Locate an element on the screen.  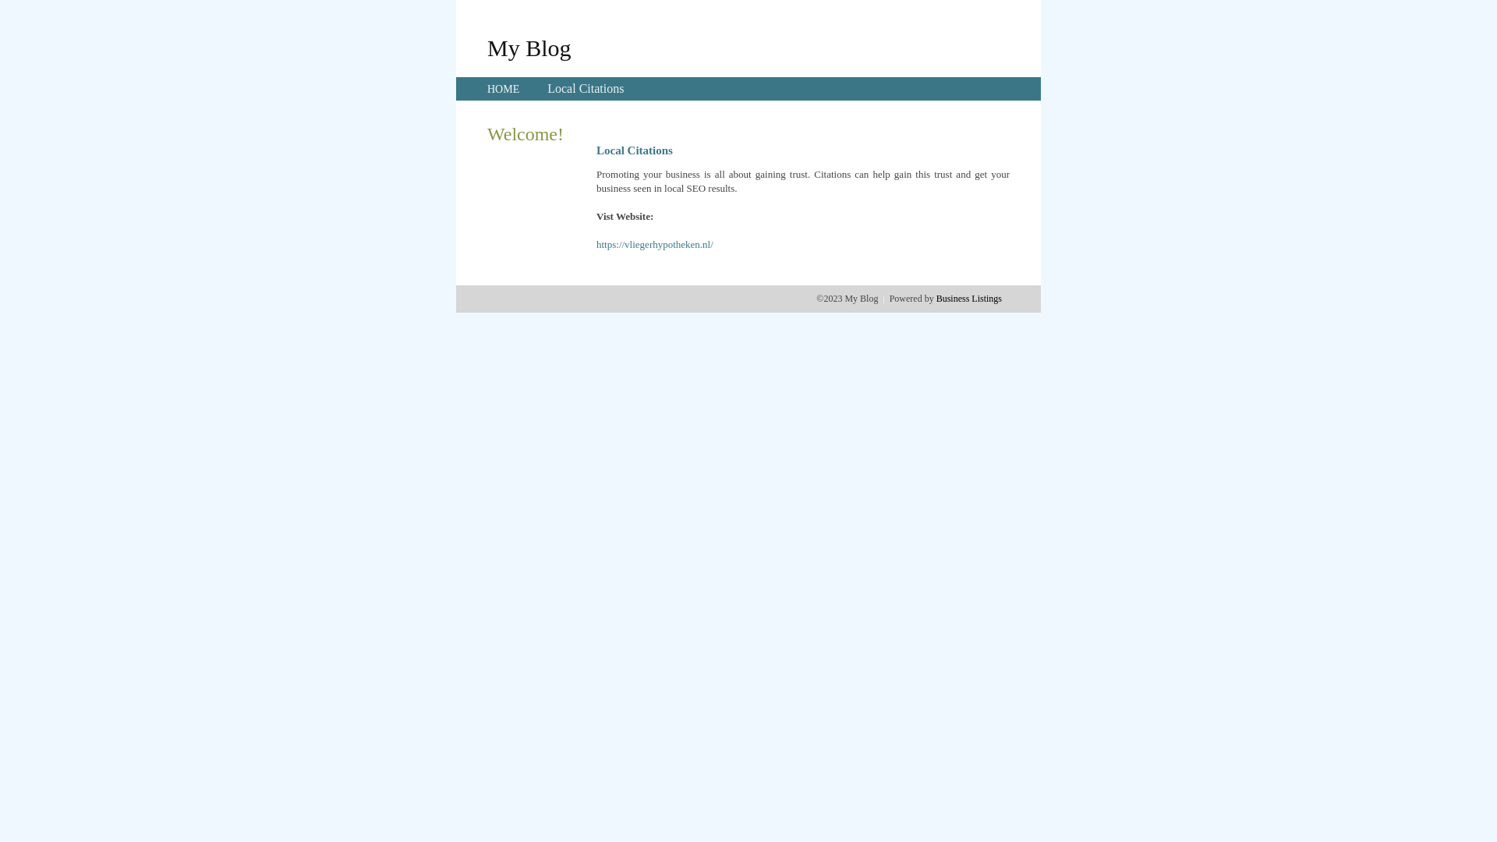
My Blog is located at coordinates (529, 48).